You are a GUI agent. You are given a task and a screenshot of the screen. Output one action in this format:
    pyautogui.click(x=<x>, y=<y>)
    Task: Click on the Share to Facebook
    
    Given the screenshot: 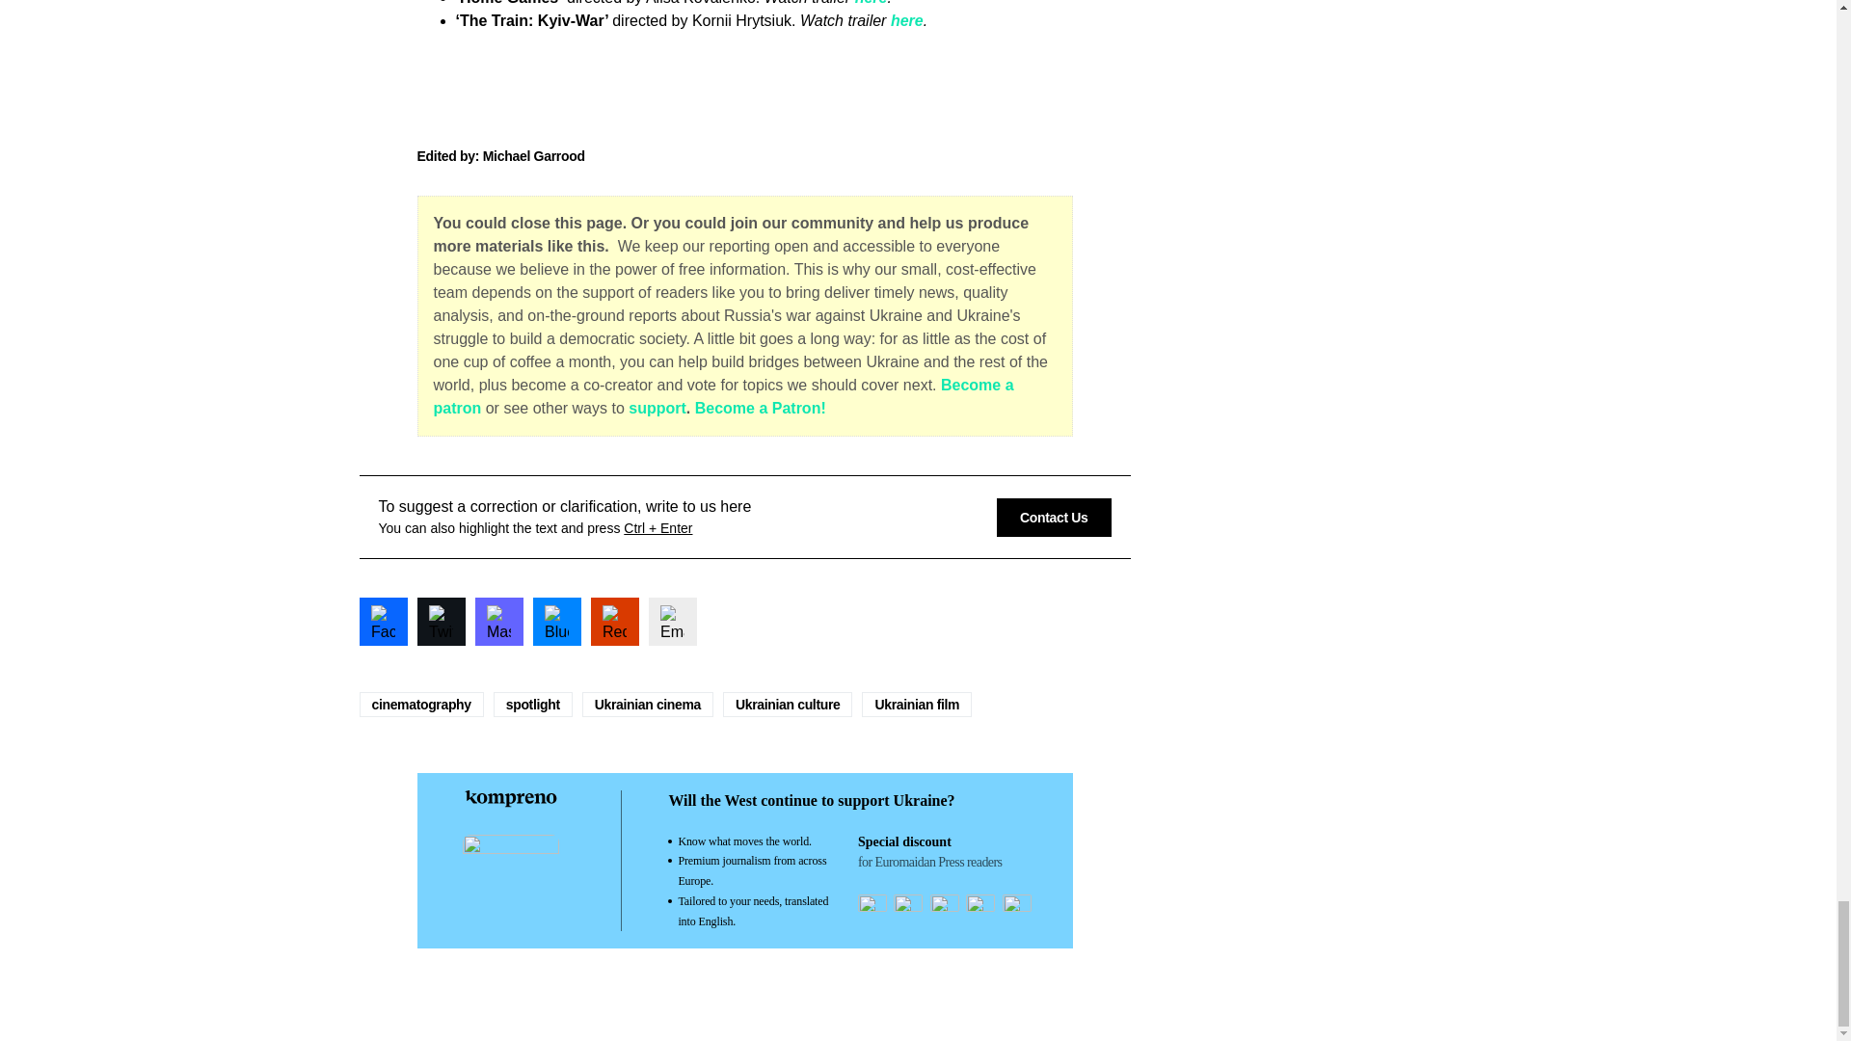 What is the action you would take?
    pyautogui.click(x=383, y=621)
    